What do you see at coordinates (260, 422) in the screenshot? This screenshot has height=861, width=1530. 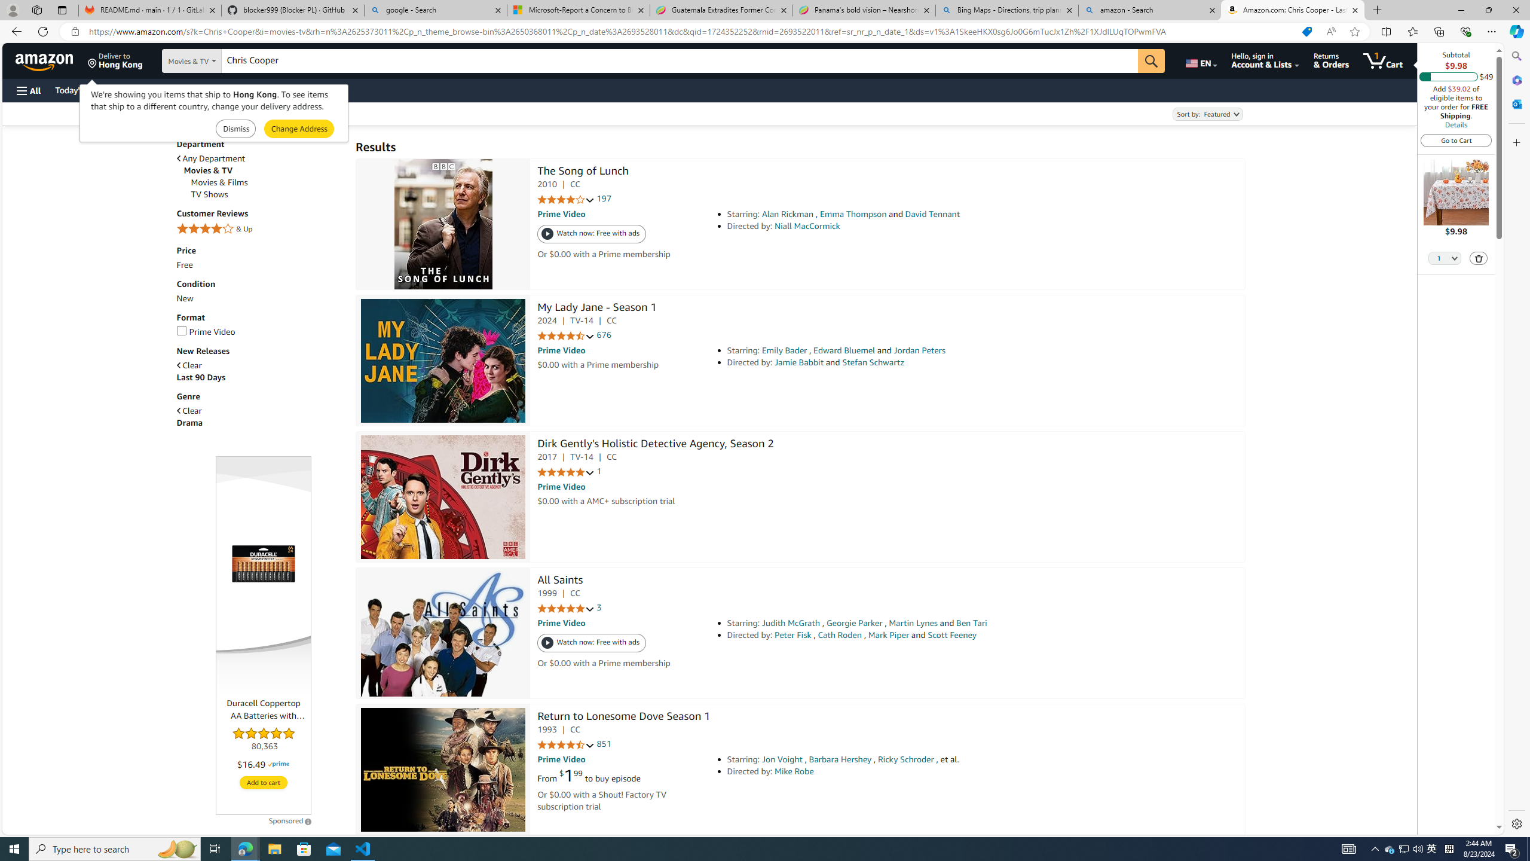 I see `Drama` at bounding box center [260, 422].